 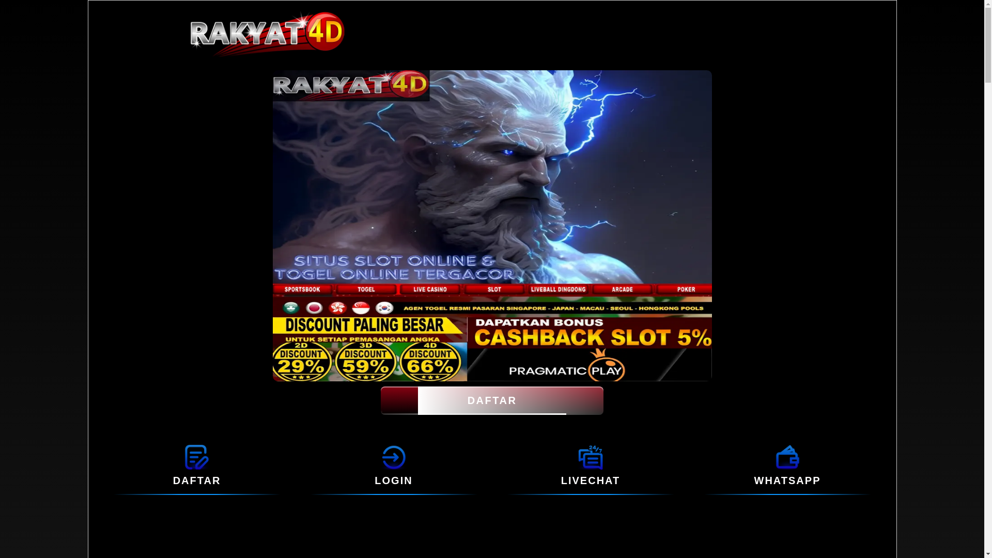 I want to click on LIVECHAT, so click(x=591, y=481).